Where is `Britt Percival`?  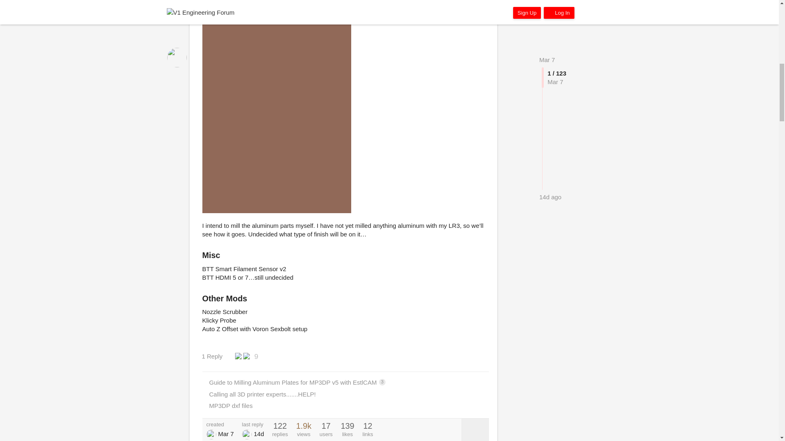
Britt Percival is located at coordinates (247, 434).